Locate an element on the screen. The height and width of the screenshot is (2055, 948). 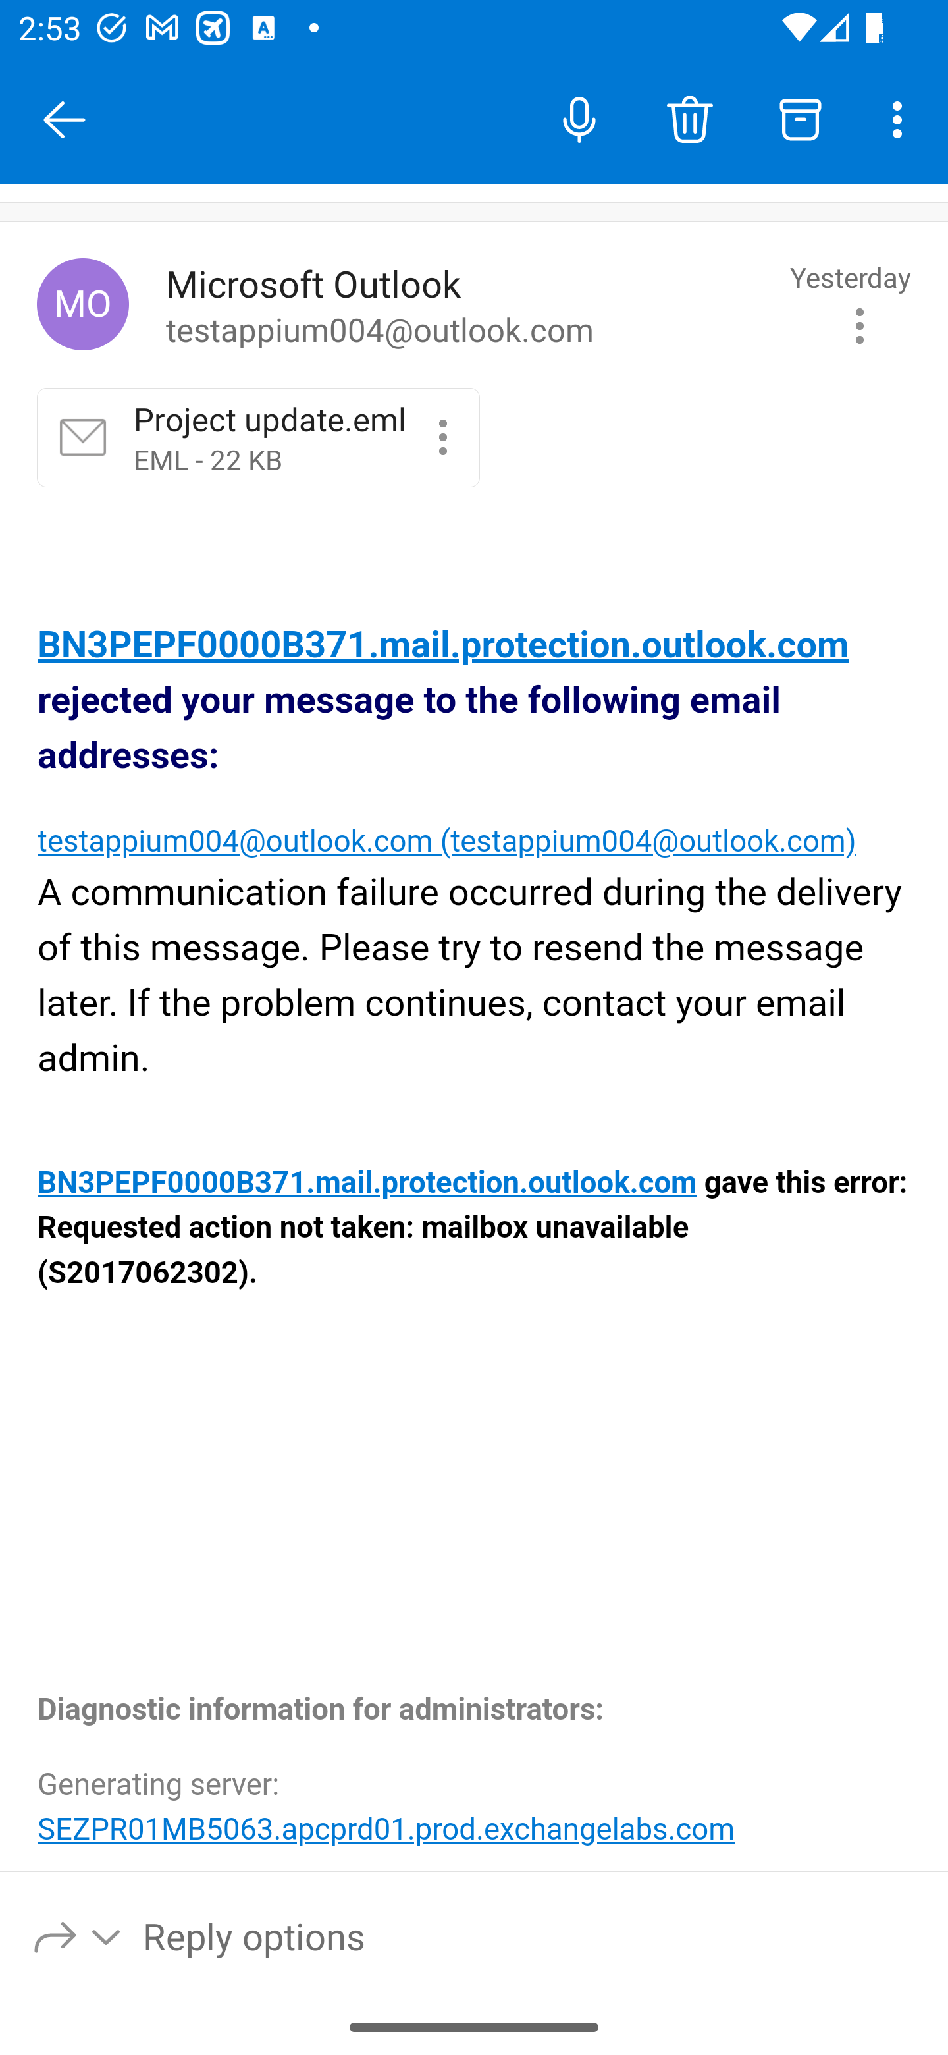
Archive is located at coordinates (801, 119).